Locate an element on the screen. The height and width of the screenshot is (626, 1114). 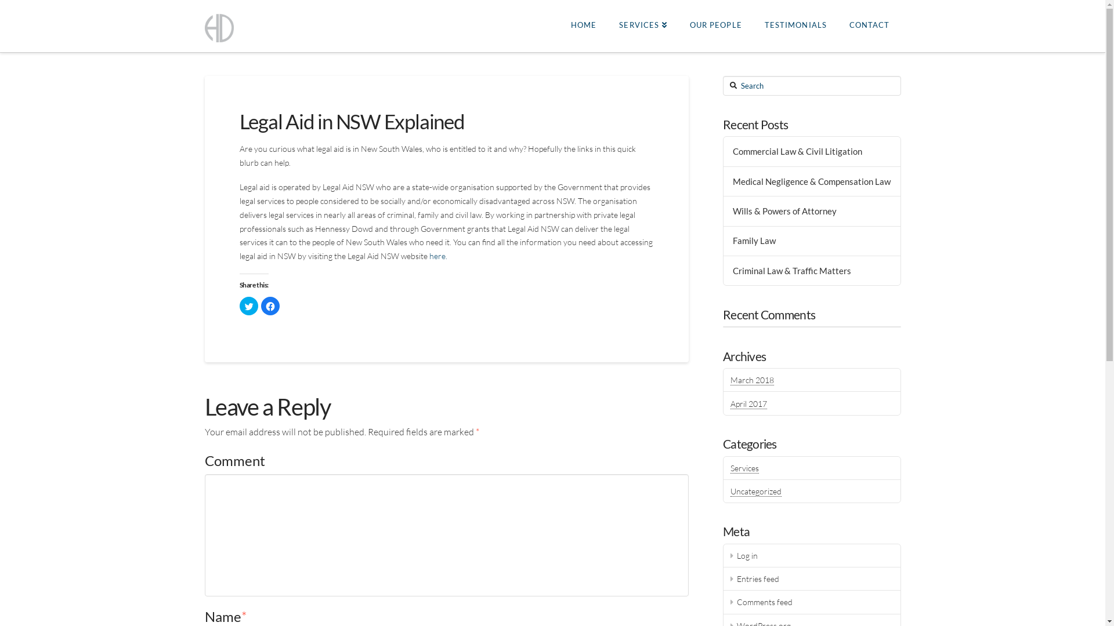
Entries feed is located at coordinates (812, 579).